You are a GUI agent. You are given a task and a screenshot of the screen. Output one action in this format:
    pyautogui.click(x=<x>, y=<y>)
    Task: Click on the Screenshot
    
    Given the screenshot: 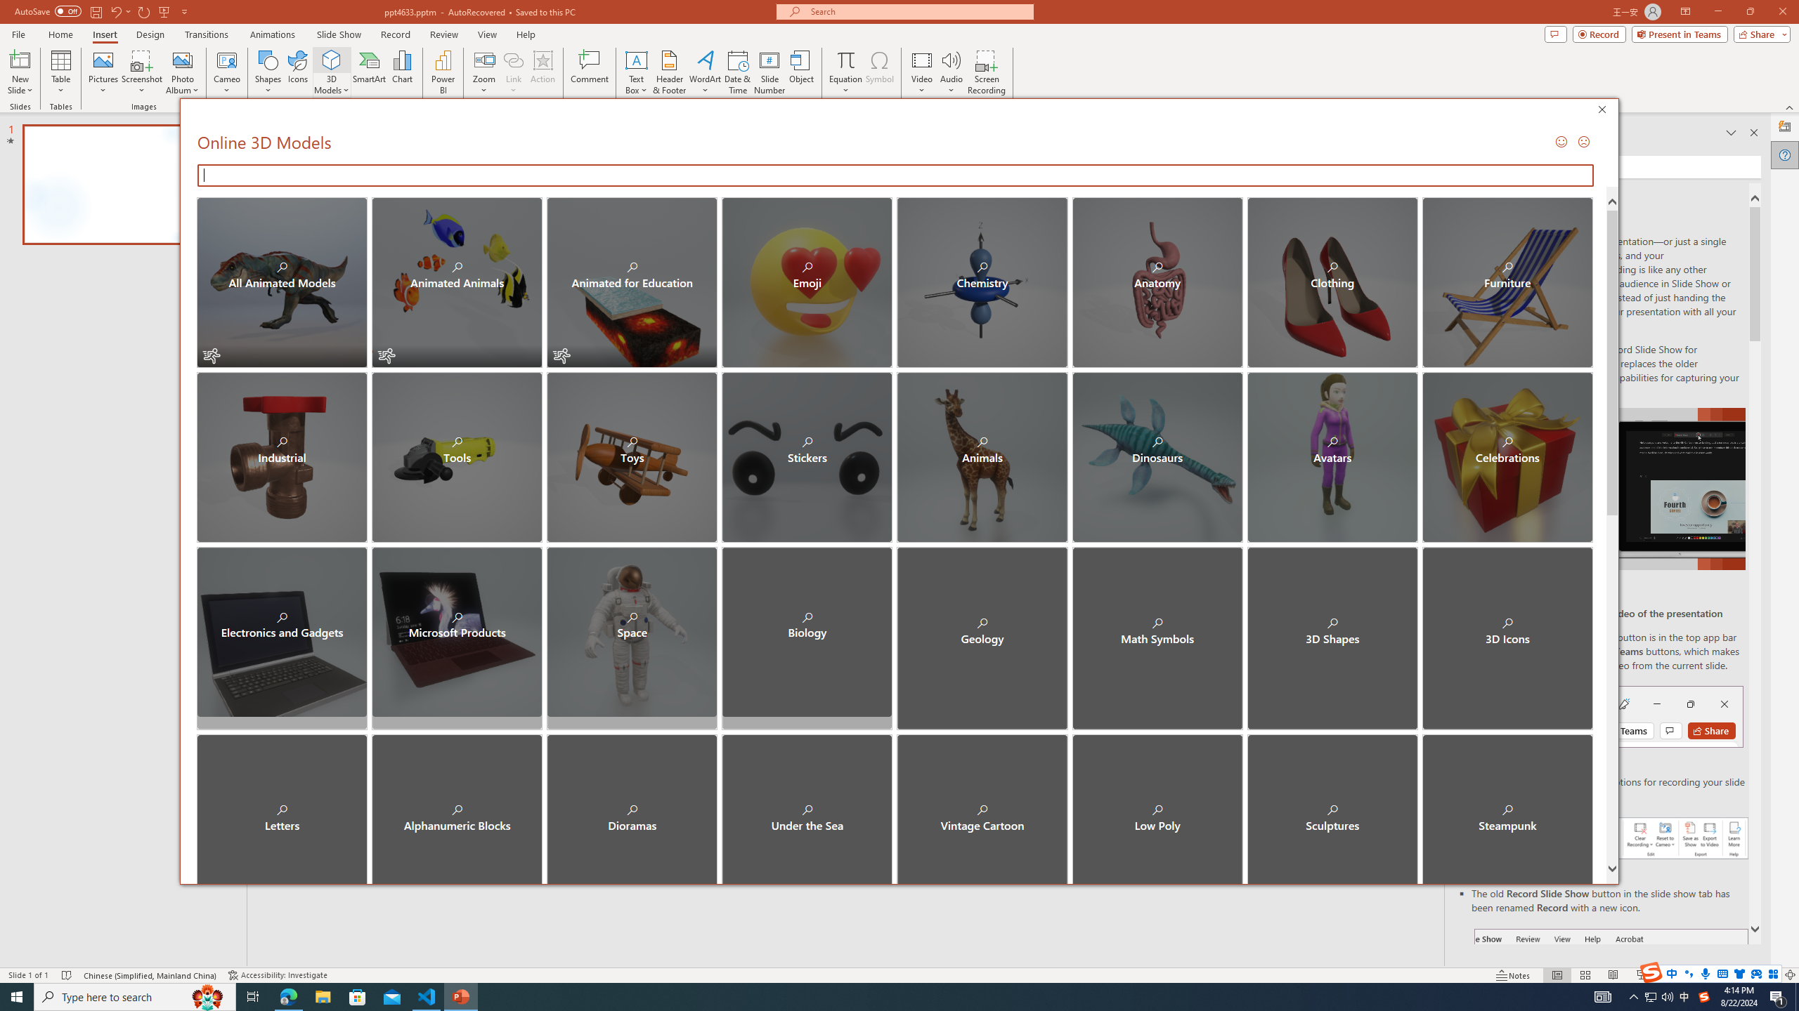 What is the action you would take?
    pyautogui.click(x=142, y=72)
    